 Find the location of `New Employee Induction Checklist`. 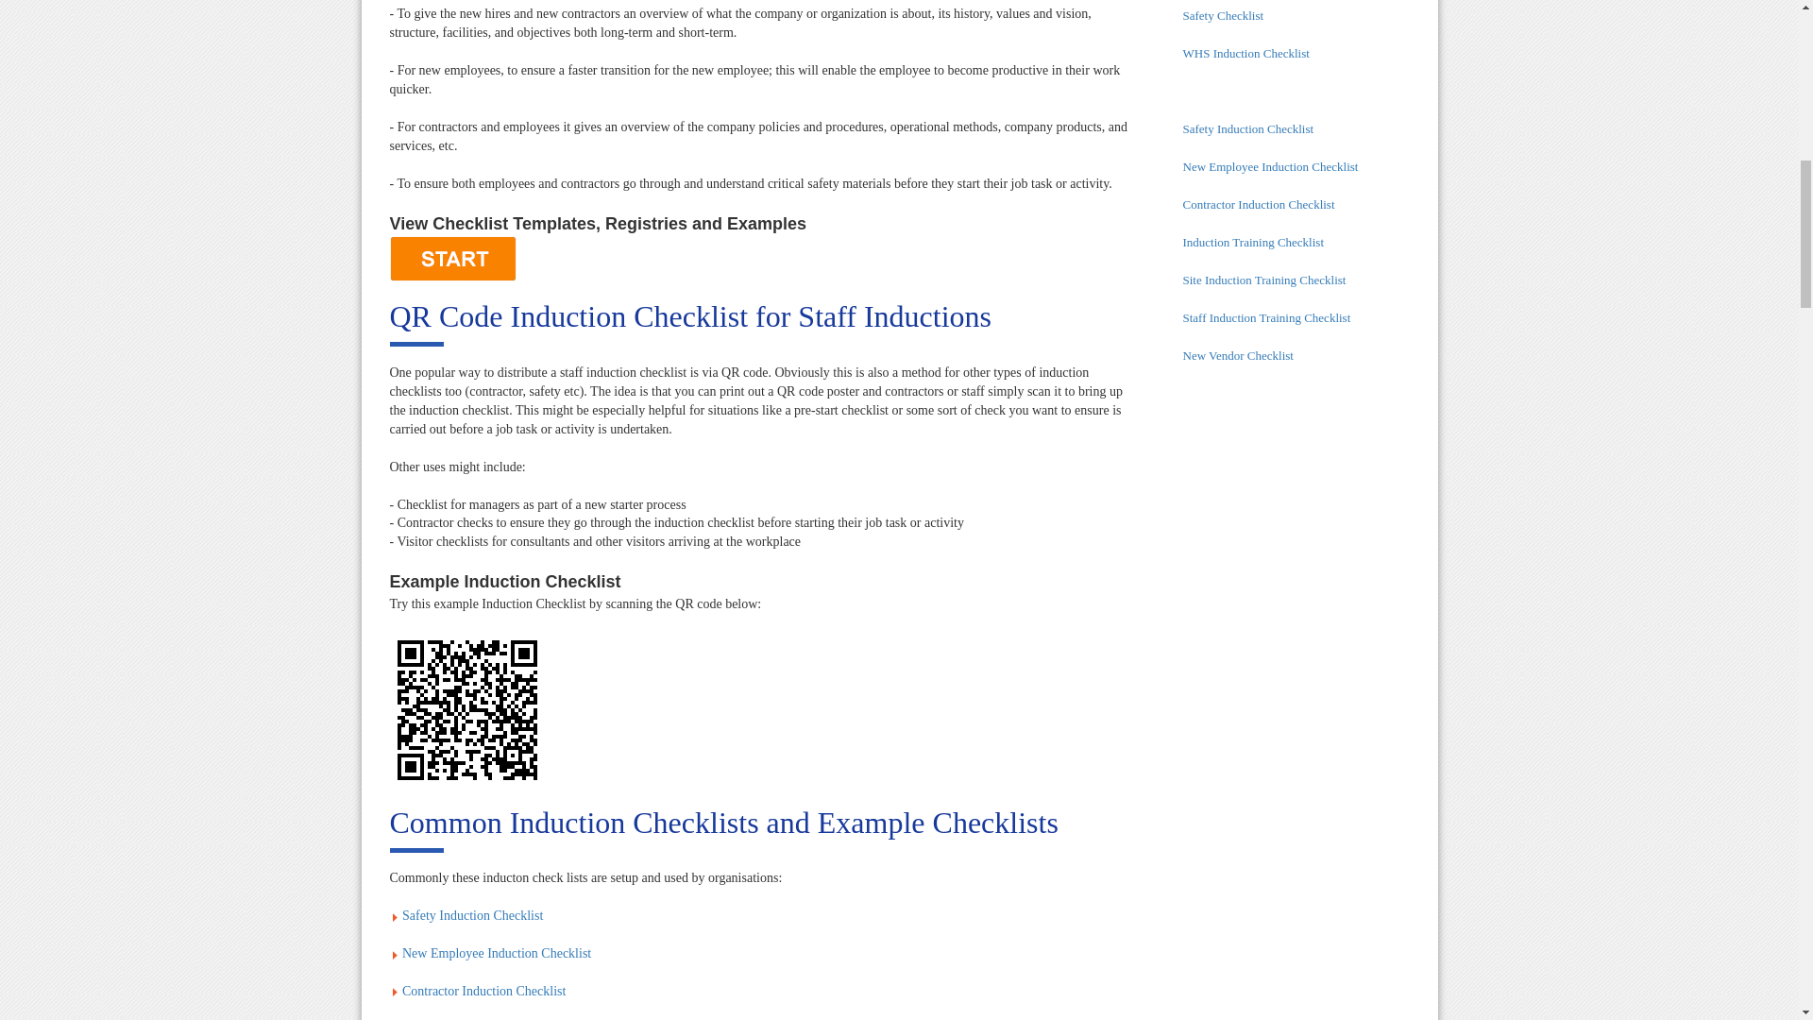

New Employee Induction Checklist is located at coordinates (497, 954).